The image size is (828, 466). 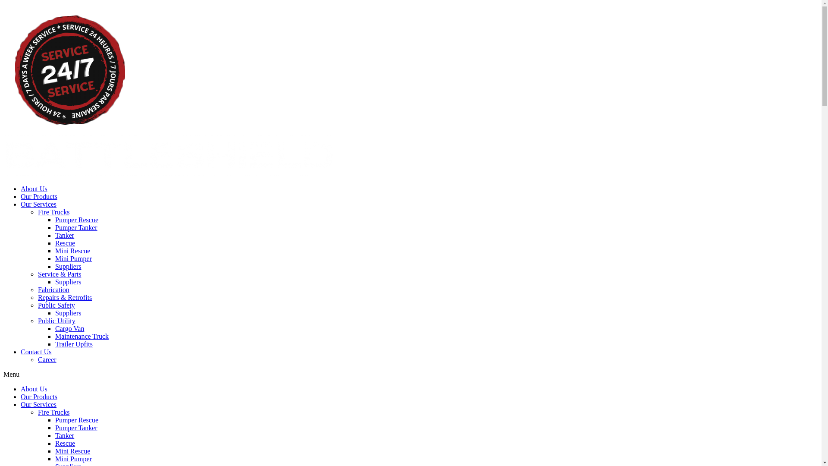 What do you see at coordinates (34, 189) in the screenshot?
I see `About Us` at bounding box center [34, 189].